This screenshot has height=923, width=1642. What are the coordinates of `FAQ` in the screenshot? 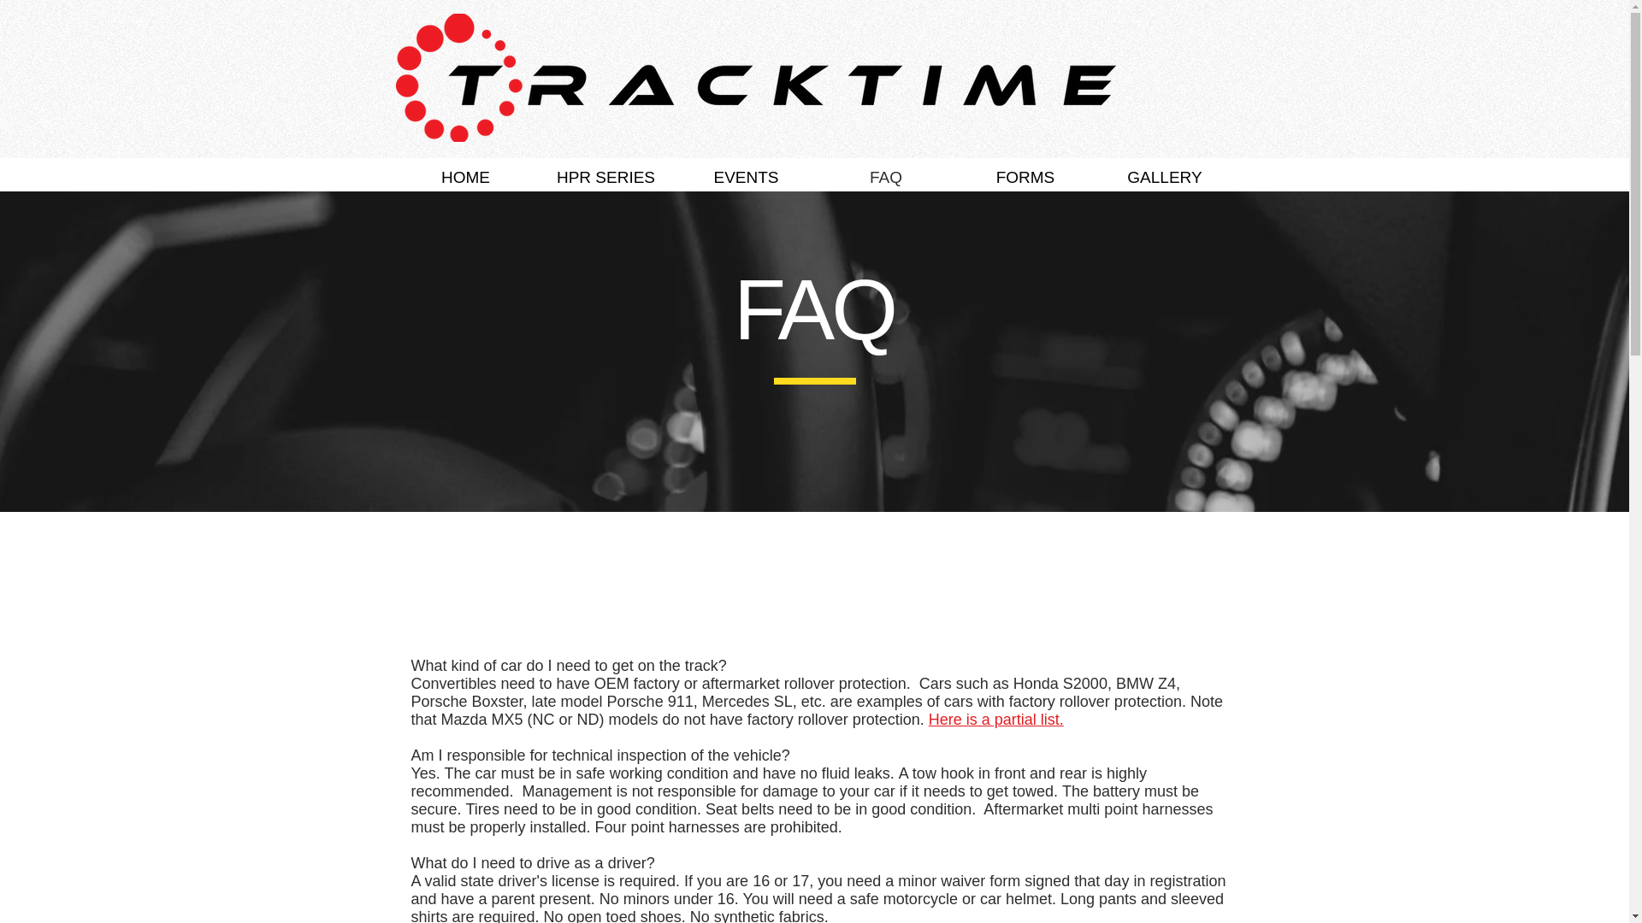 It's located at (886, 174).